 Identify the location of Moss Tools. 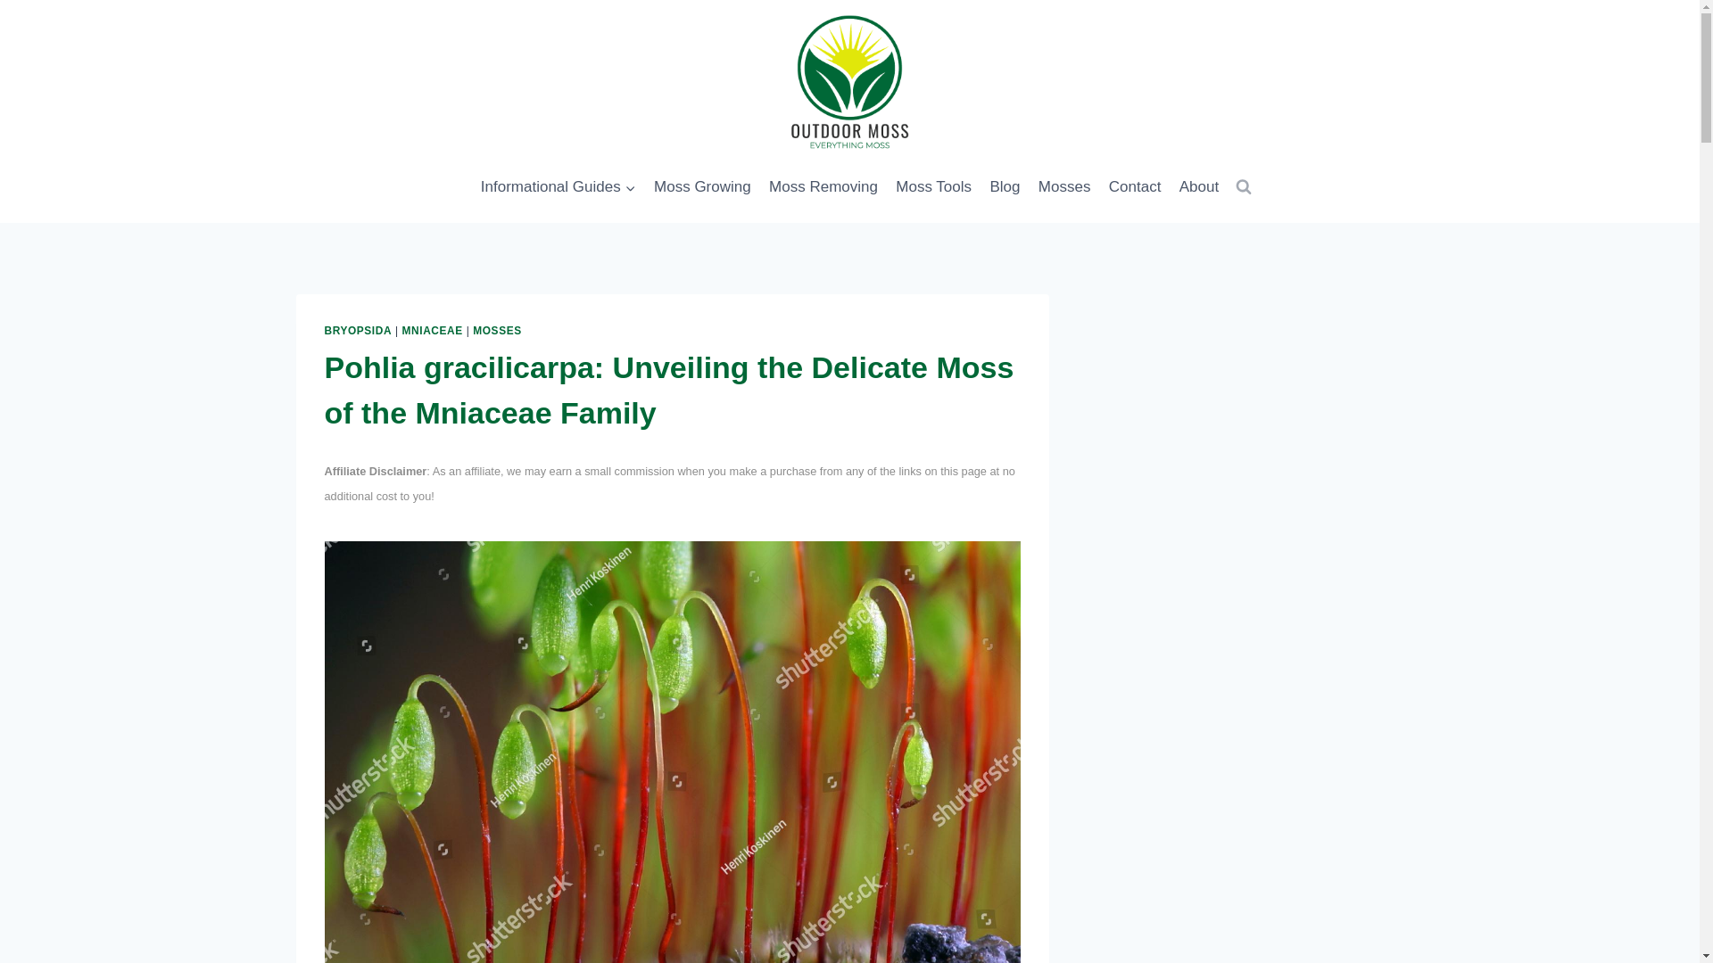
(933, 187).